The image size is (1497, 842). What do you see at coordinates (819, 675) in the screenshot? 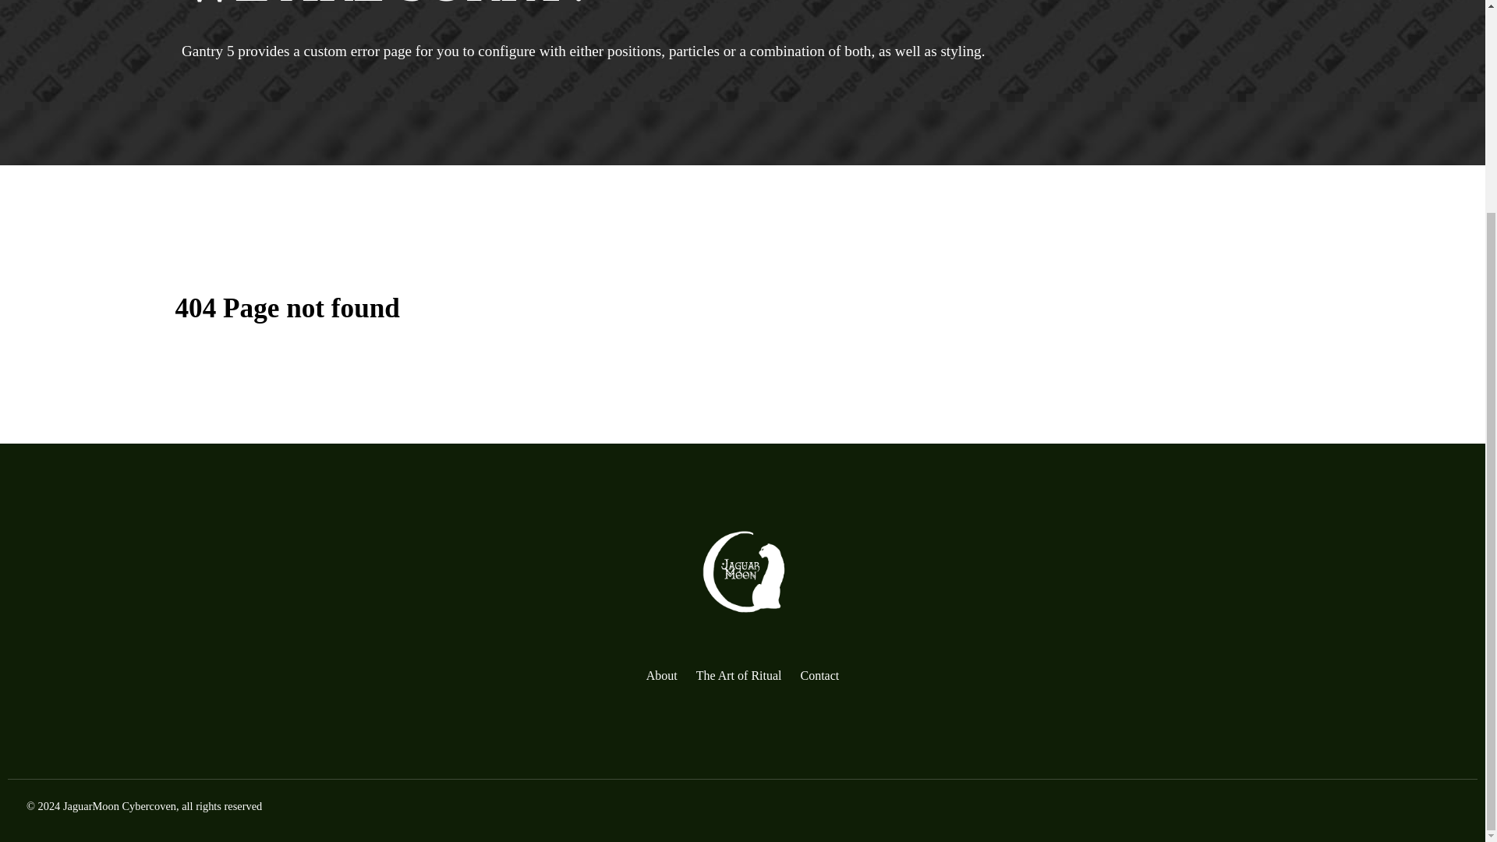
I see `Contact` at bounding box center [819, 675].